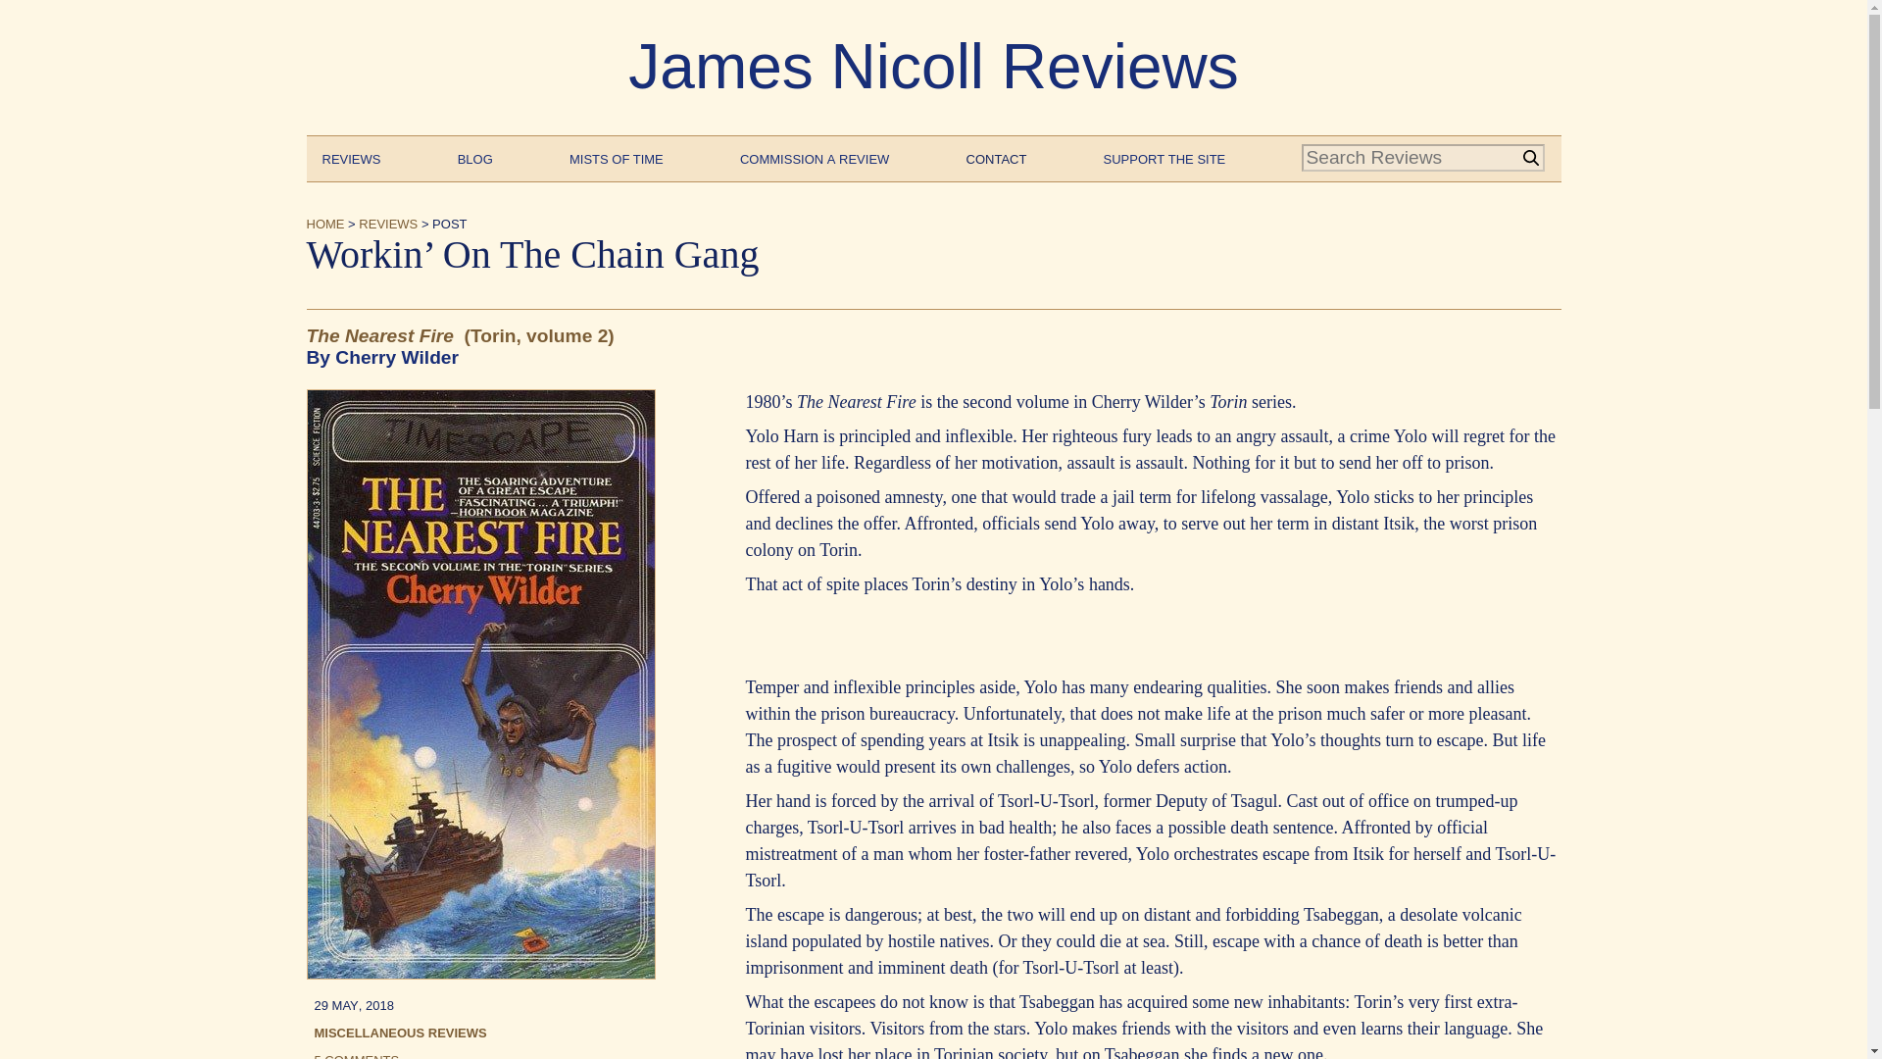 The width and height of the screenshot is (1882, 1059). I want to click on Home, so click(324, 222).